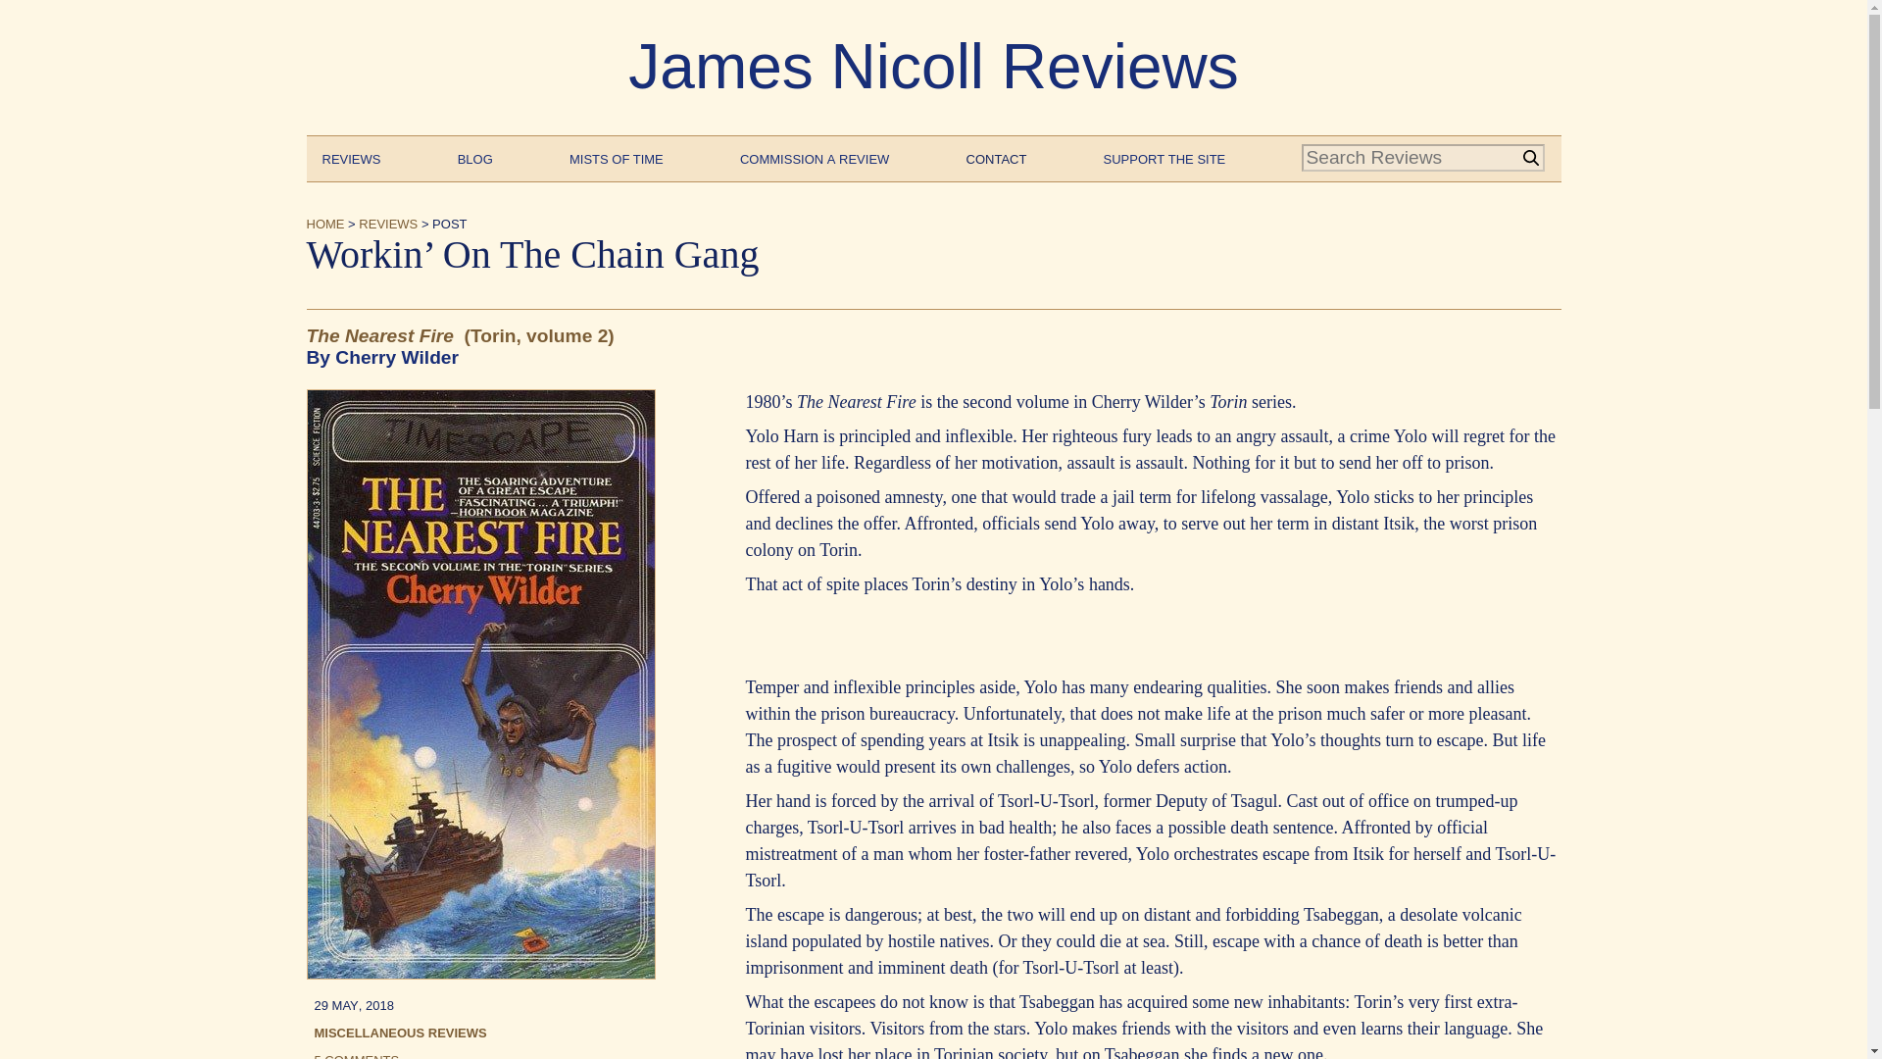 The width and height of the screenshot is (1882, 1059). I want to click on Home, so click(324, 222).